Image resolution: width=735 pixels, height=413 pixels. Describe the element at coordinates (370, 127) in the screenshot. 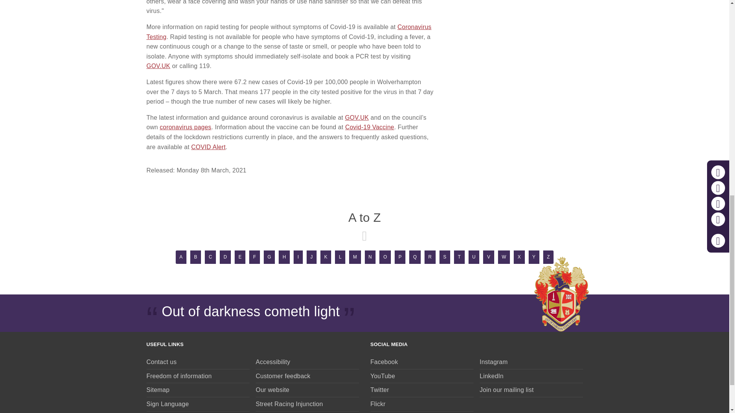

I see `Covid-19 Vaccine` at that location.